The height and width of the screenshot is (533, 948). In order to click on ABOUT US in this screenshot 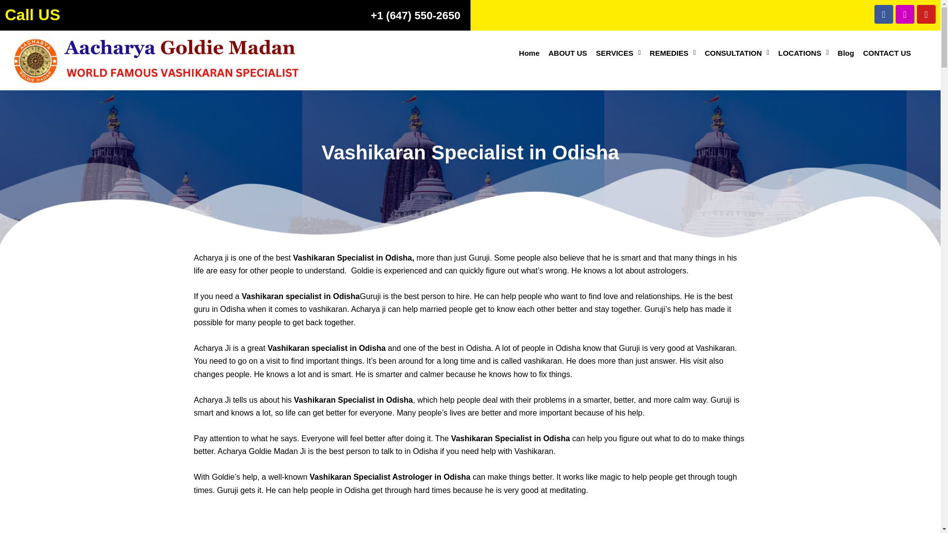, I will do `click(568, 53)`.